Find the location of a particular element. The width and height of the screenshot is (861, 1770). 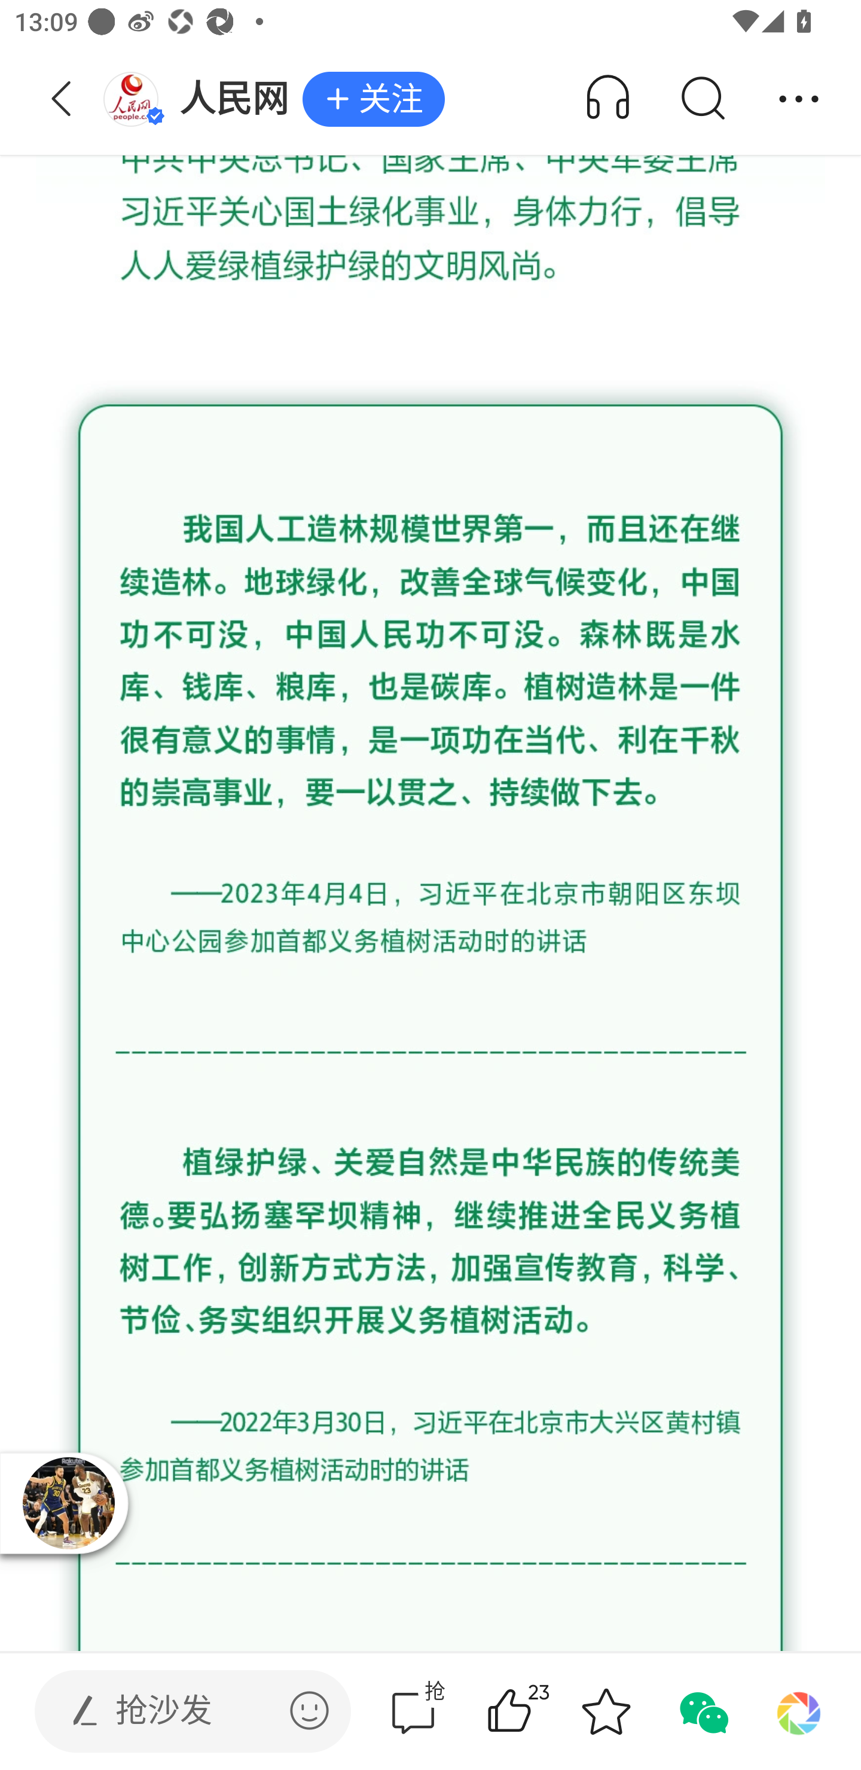

收藏  is located at coordinates (606, 1711).